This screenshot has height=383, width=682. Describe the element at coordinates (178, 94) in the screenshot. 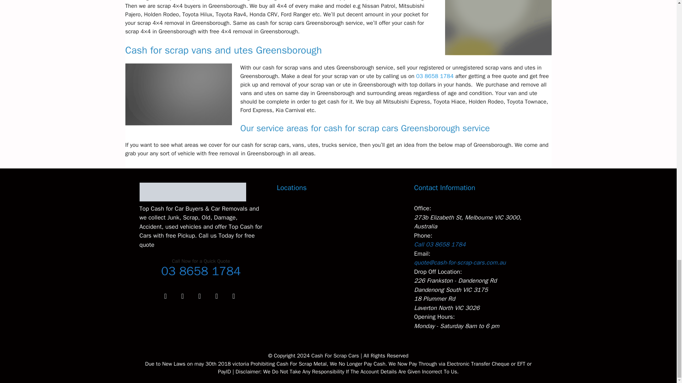

I see `Sell scrap van and ute in Greensborough Today` at that location.